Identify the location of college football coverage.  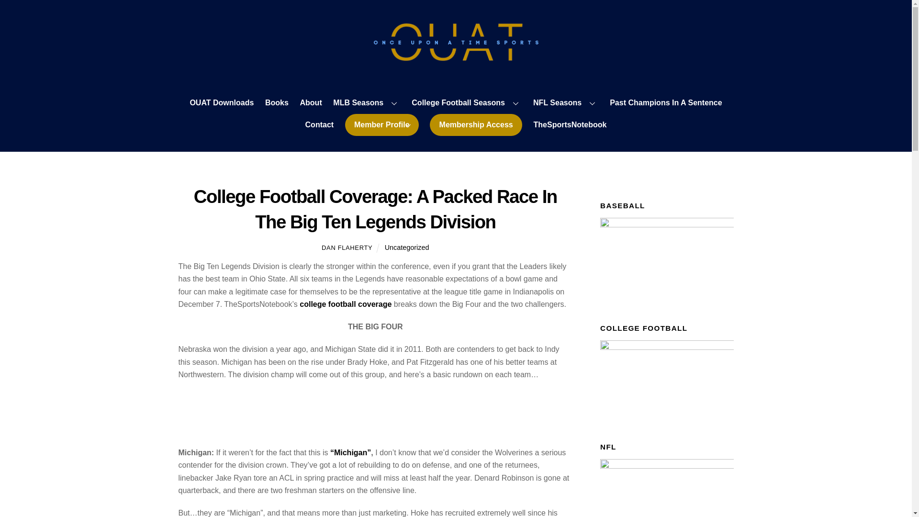
(347, 304).